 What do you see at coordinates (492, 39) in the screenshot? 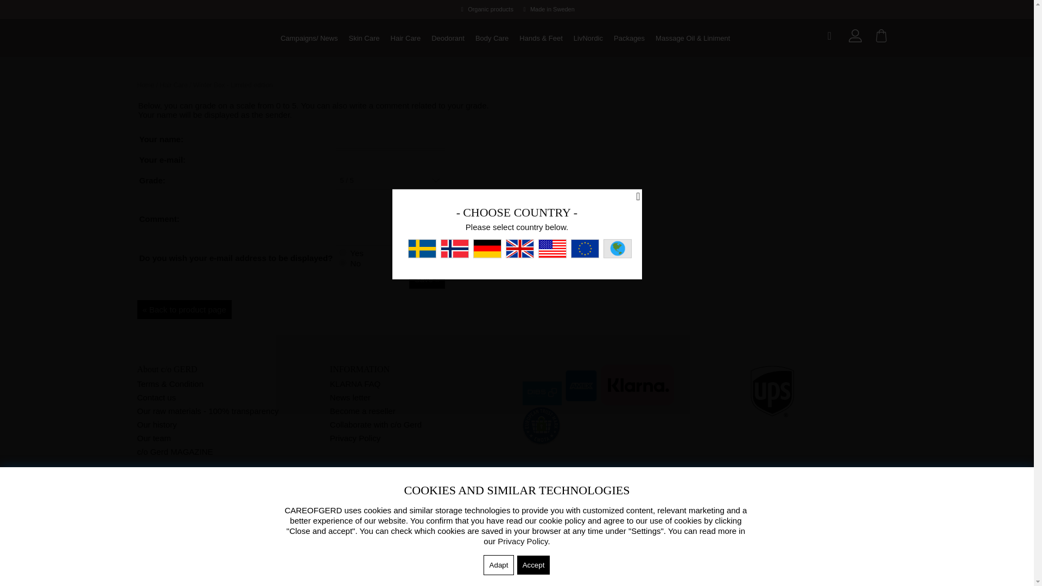
I see `Body Care` at bounding box center [492, 39].